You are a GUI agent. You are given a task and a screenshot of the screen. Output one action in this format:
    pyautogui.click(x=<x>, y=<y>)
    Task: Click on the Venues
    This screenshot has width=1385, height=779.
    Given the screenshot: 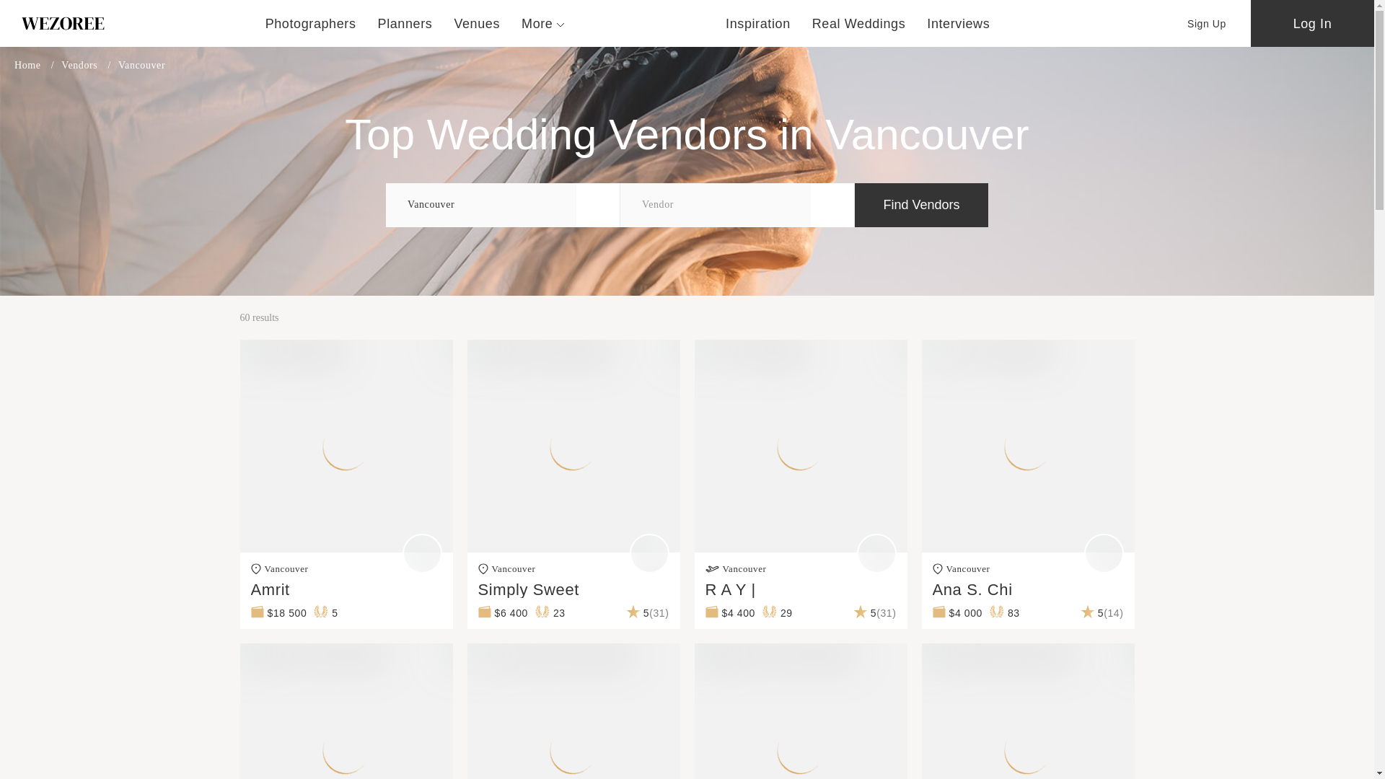 What is the action you would take?
    pyautogui.click(x=477, y=23)
    